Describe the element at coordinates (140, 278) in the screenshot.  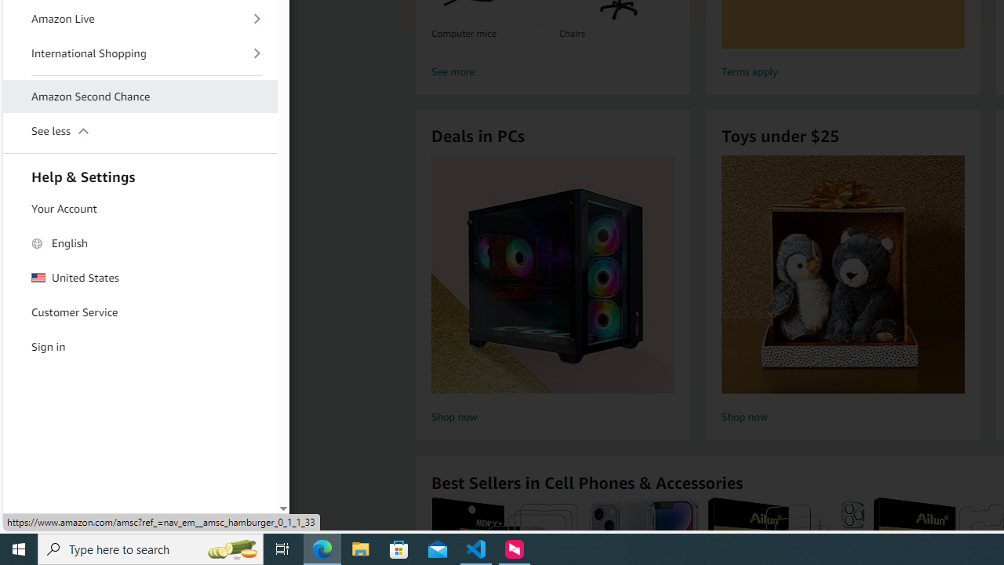
I see `United States` at that location.